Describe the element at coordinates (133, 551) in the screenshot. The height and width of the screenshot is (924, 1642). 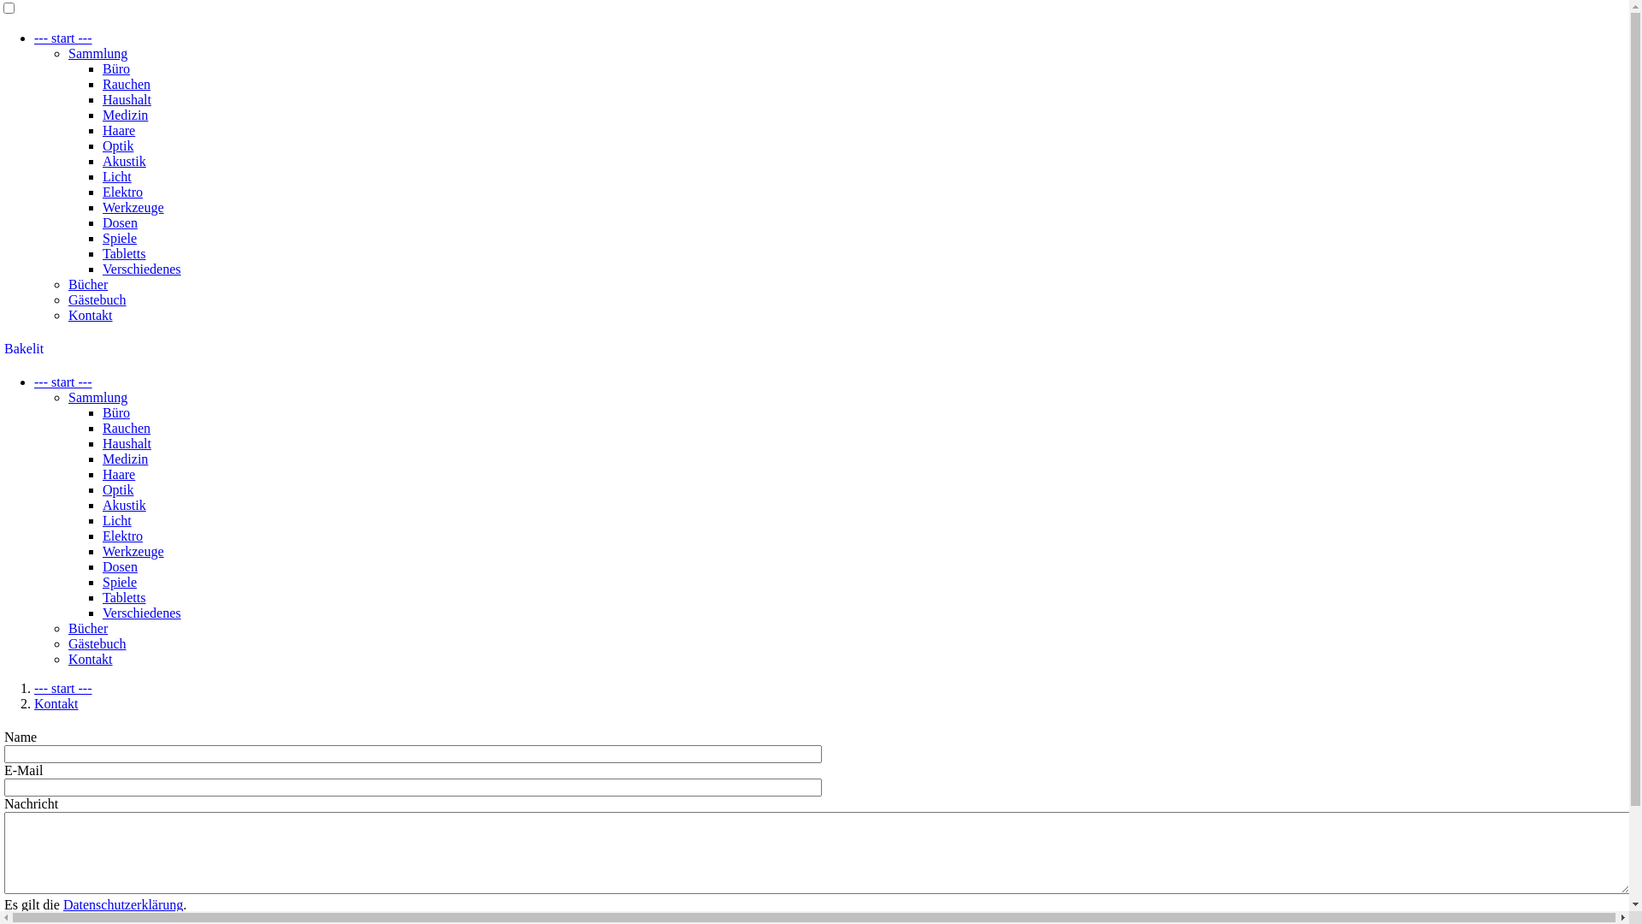
I see `Werkzeuge` at that location.